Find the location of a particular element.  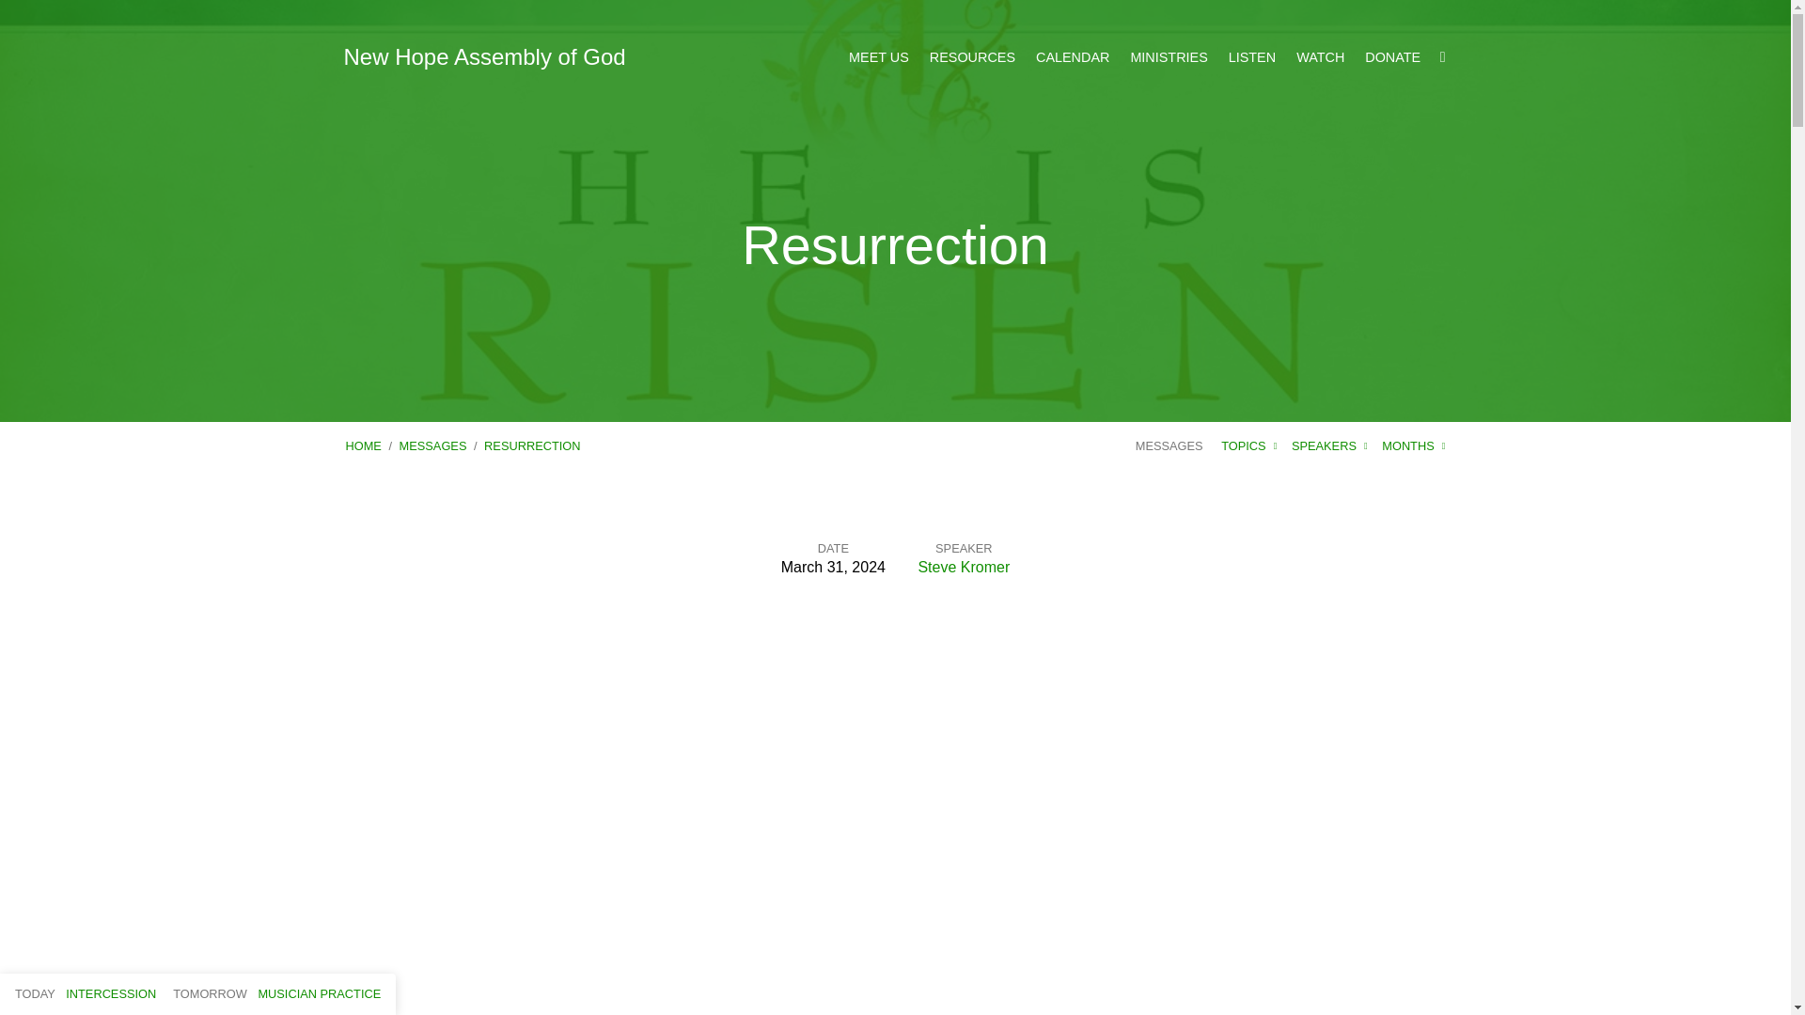

SPEAKERS is located at coordinates (1329, 445).